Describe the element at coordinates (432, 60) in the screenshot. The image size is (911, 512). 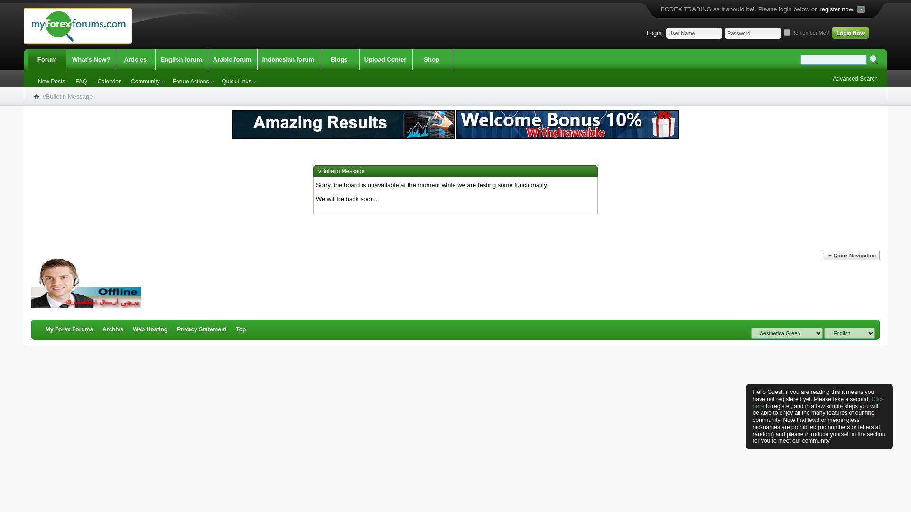
I see `Shop` at that location.